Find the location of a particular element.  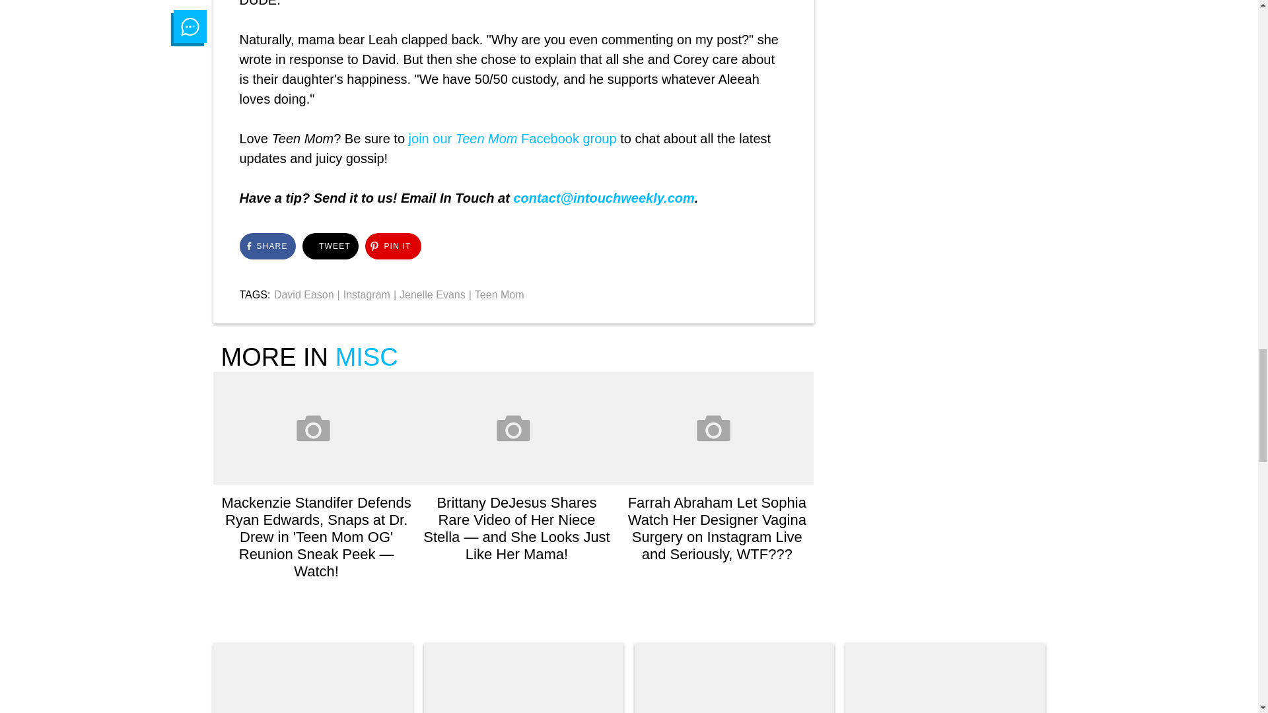

Click to share on Pinterest is located at coordinates (392, 246).